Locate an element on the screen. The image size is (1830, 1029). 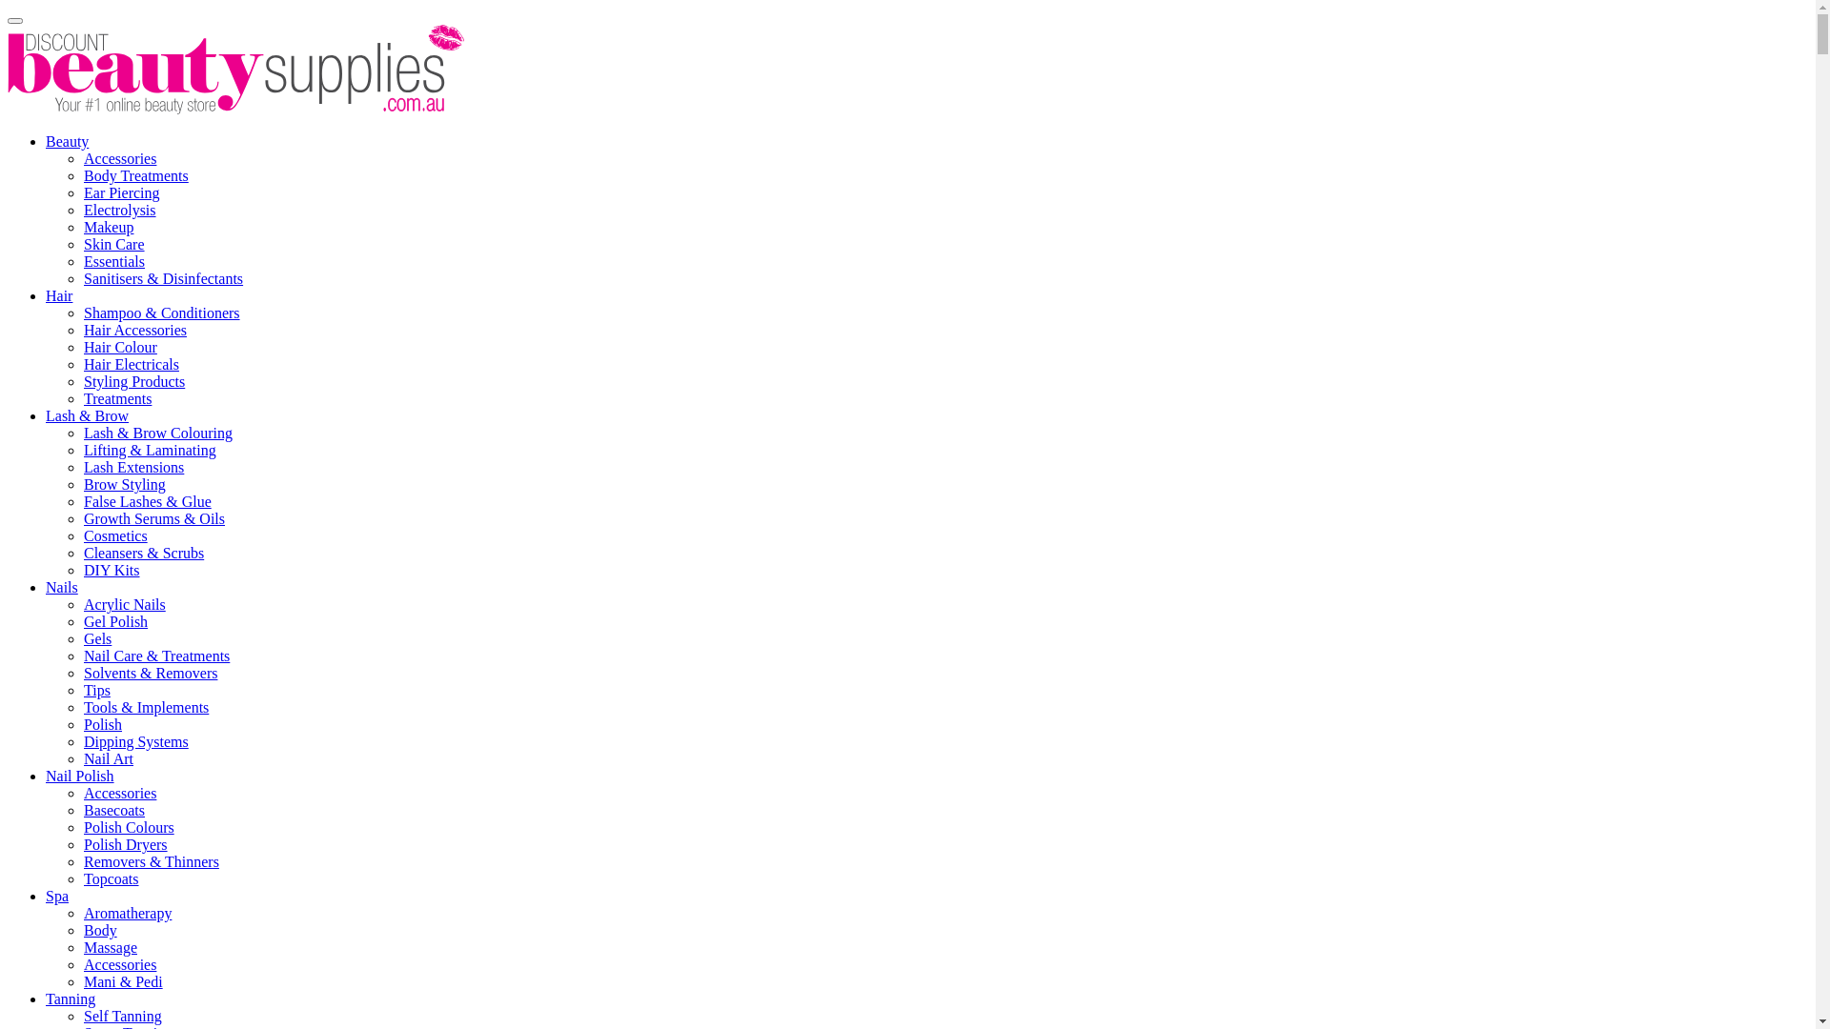
Accessories is located at coordinates (120, 158).